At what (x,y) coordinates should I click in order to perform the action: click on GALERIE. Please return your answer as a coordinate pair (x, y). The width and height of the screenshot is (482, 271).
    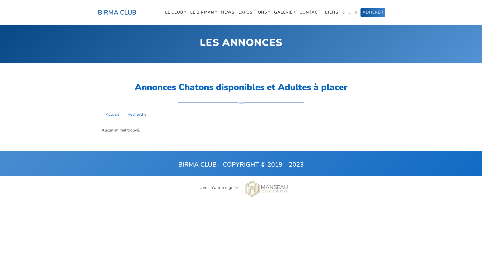
    Looking at the image, I should click on (285, 13).